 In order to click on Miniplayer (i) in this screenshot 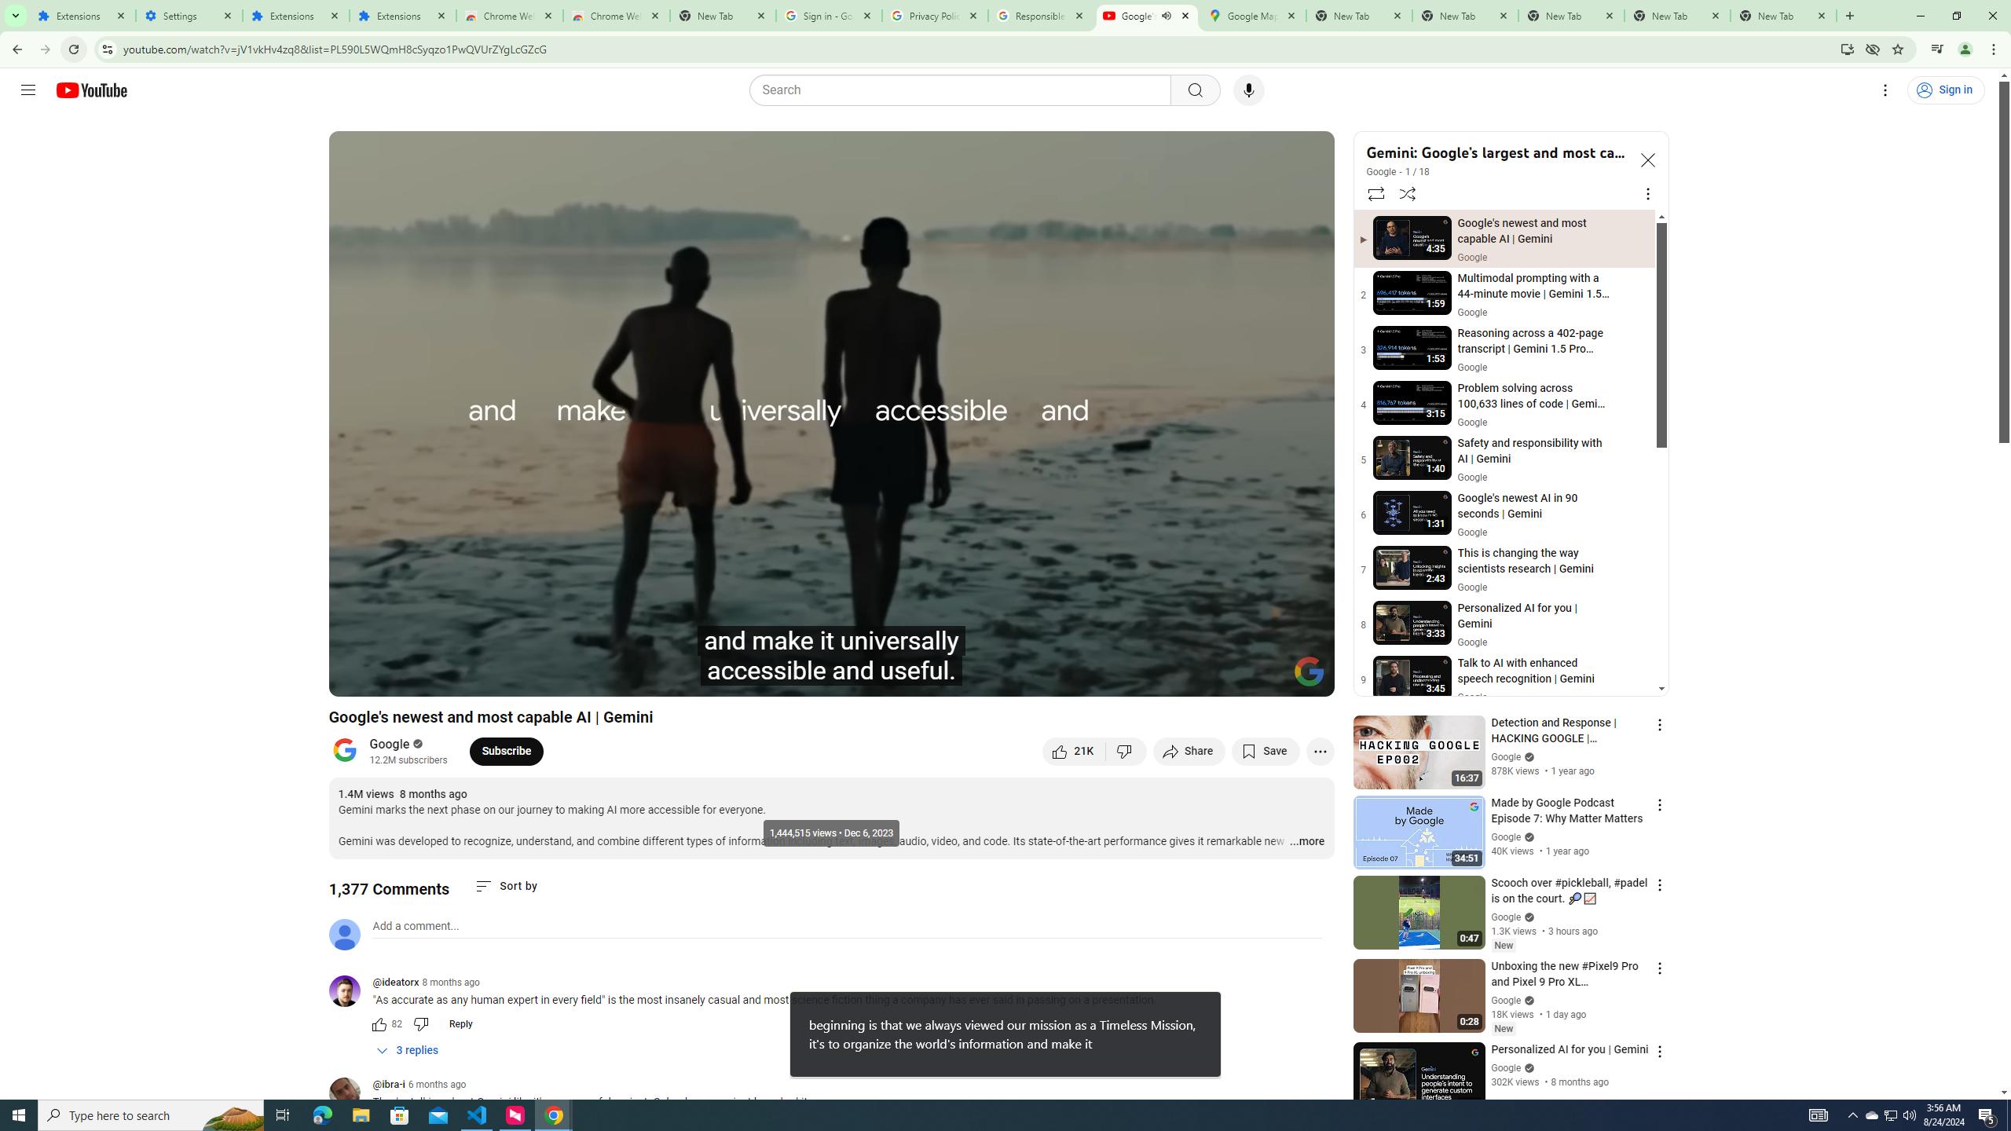, I will do `click(1229, 678)`.